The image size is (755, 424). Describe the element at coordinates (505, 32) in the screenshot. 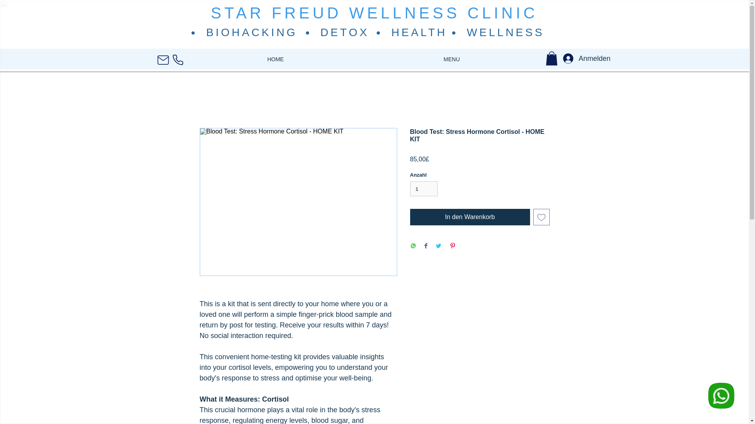

I see `WELLNESS` at that location.